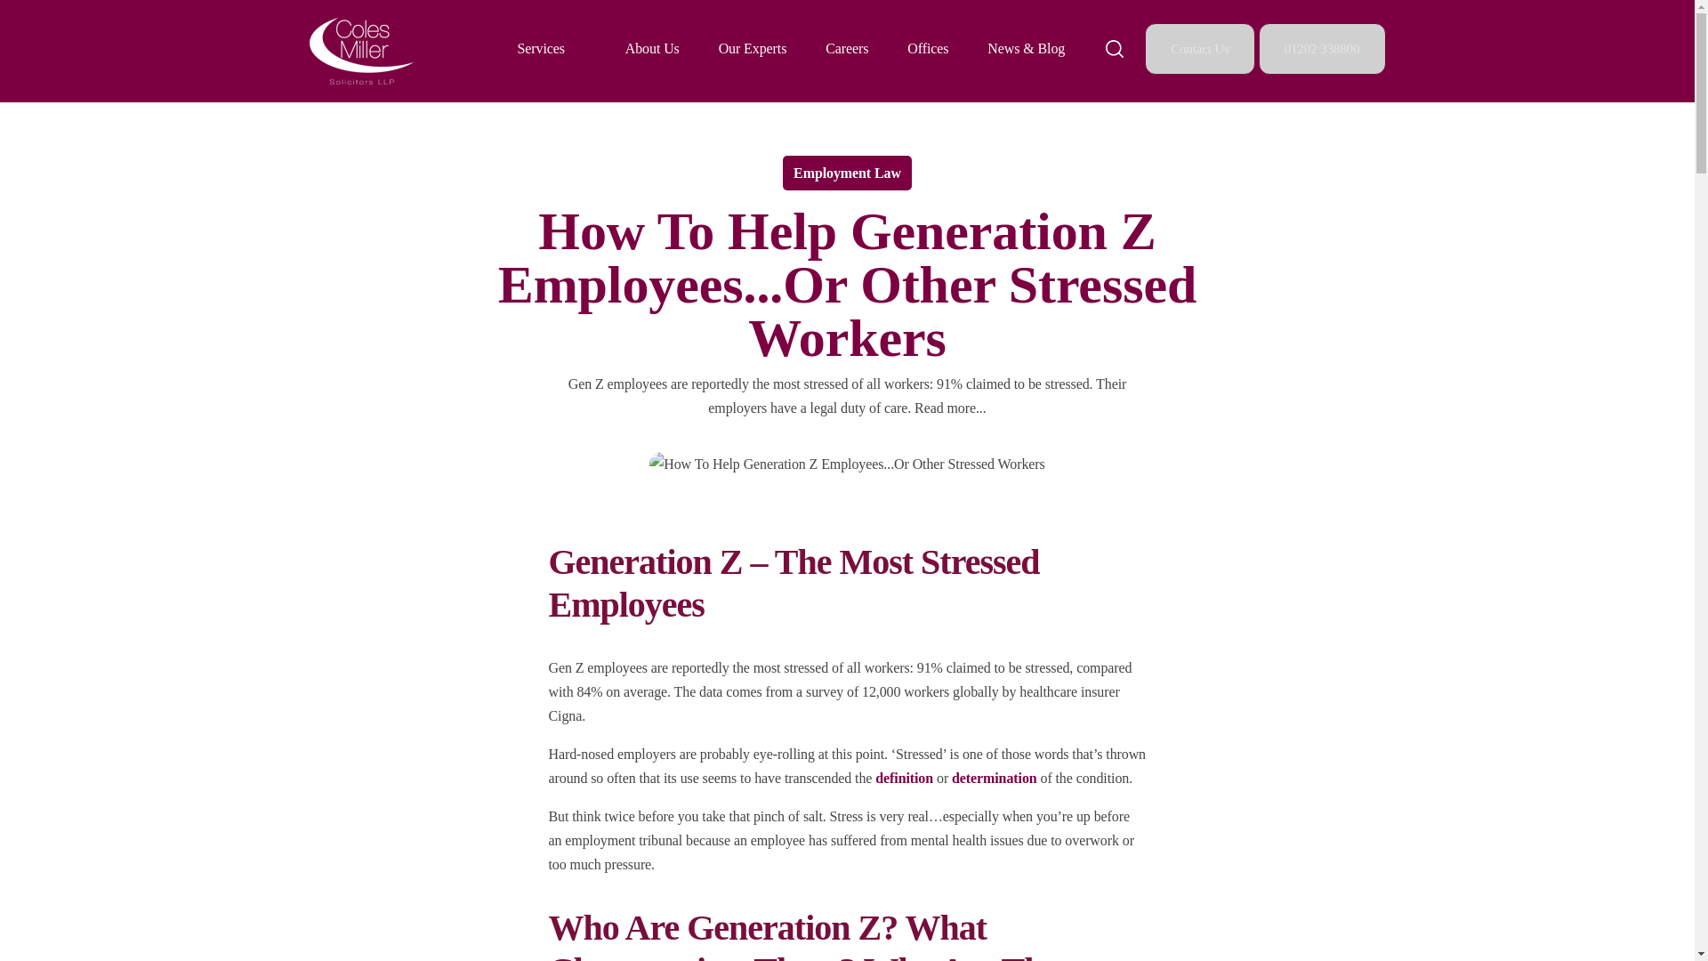 The height and width of the screenshot is (961, 1708). Describe the element at coordinates (1322, 48) in the screenshot. I see `01202 338800` at that location.